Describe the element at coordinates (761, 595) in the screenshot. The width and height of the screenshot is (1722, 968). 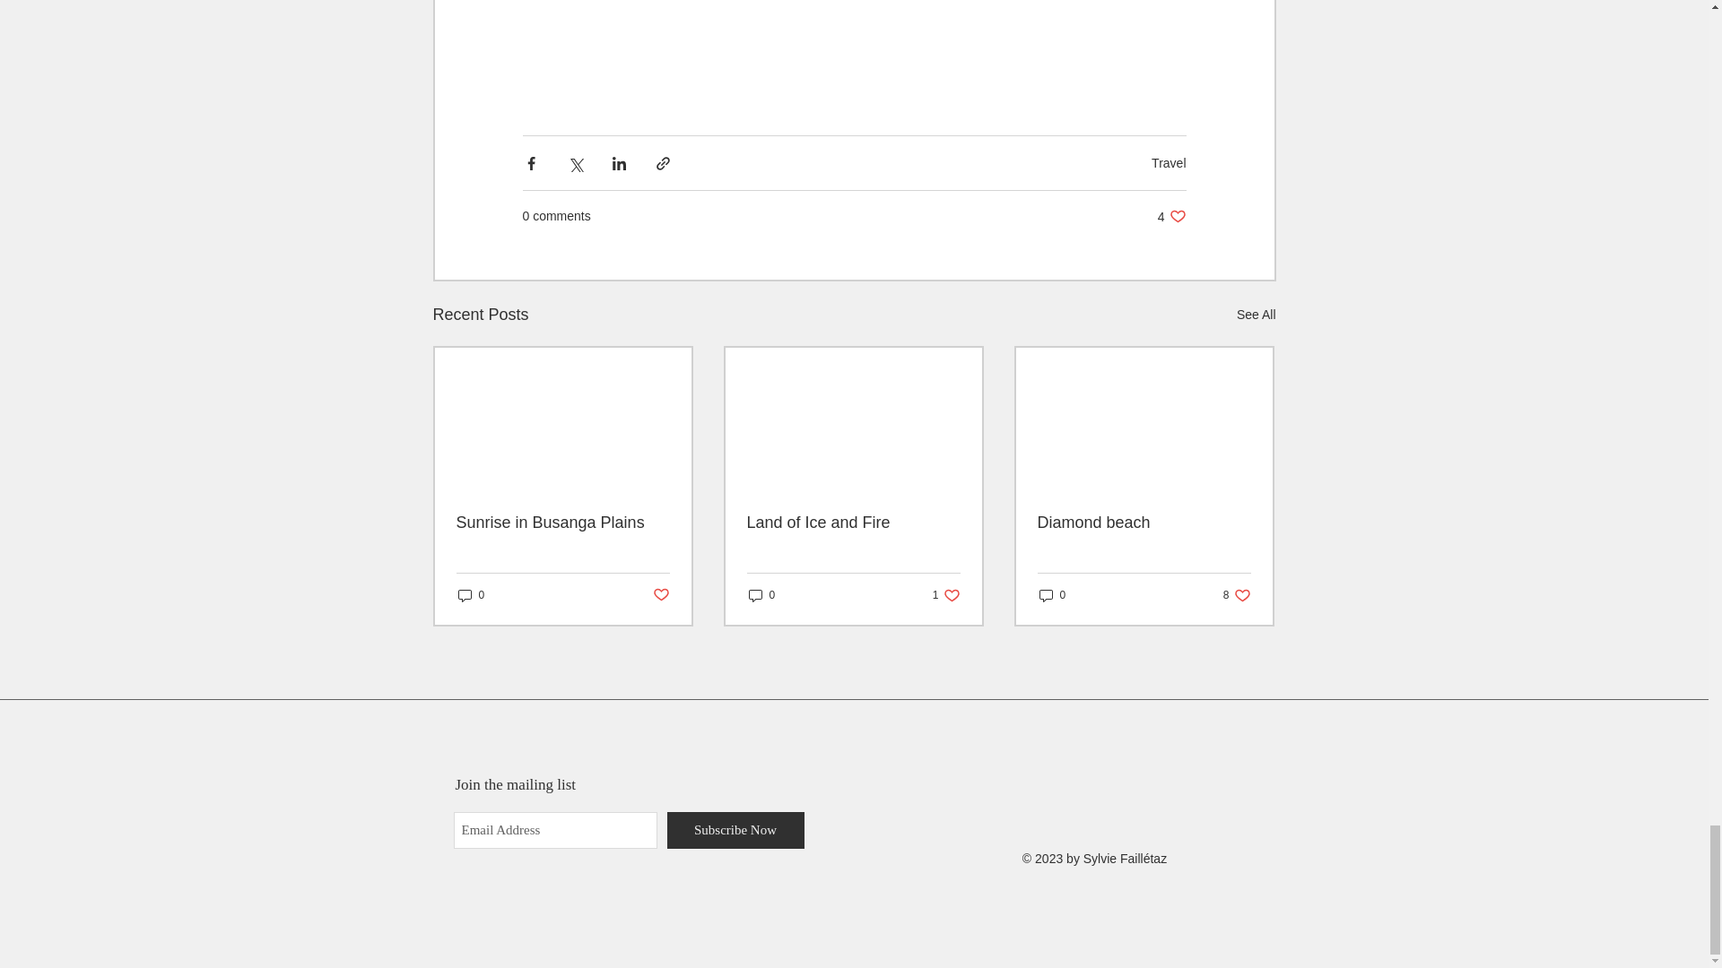
I see `Travel` at that location.